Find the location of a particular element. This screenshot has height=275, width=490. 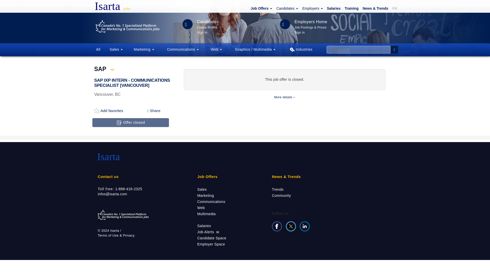

Sign In is located at coordinates (202, 32).